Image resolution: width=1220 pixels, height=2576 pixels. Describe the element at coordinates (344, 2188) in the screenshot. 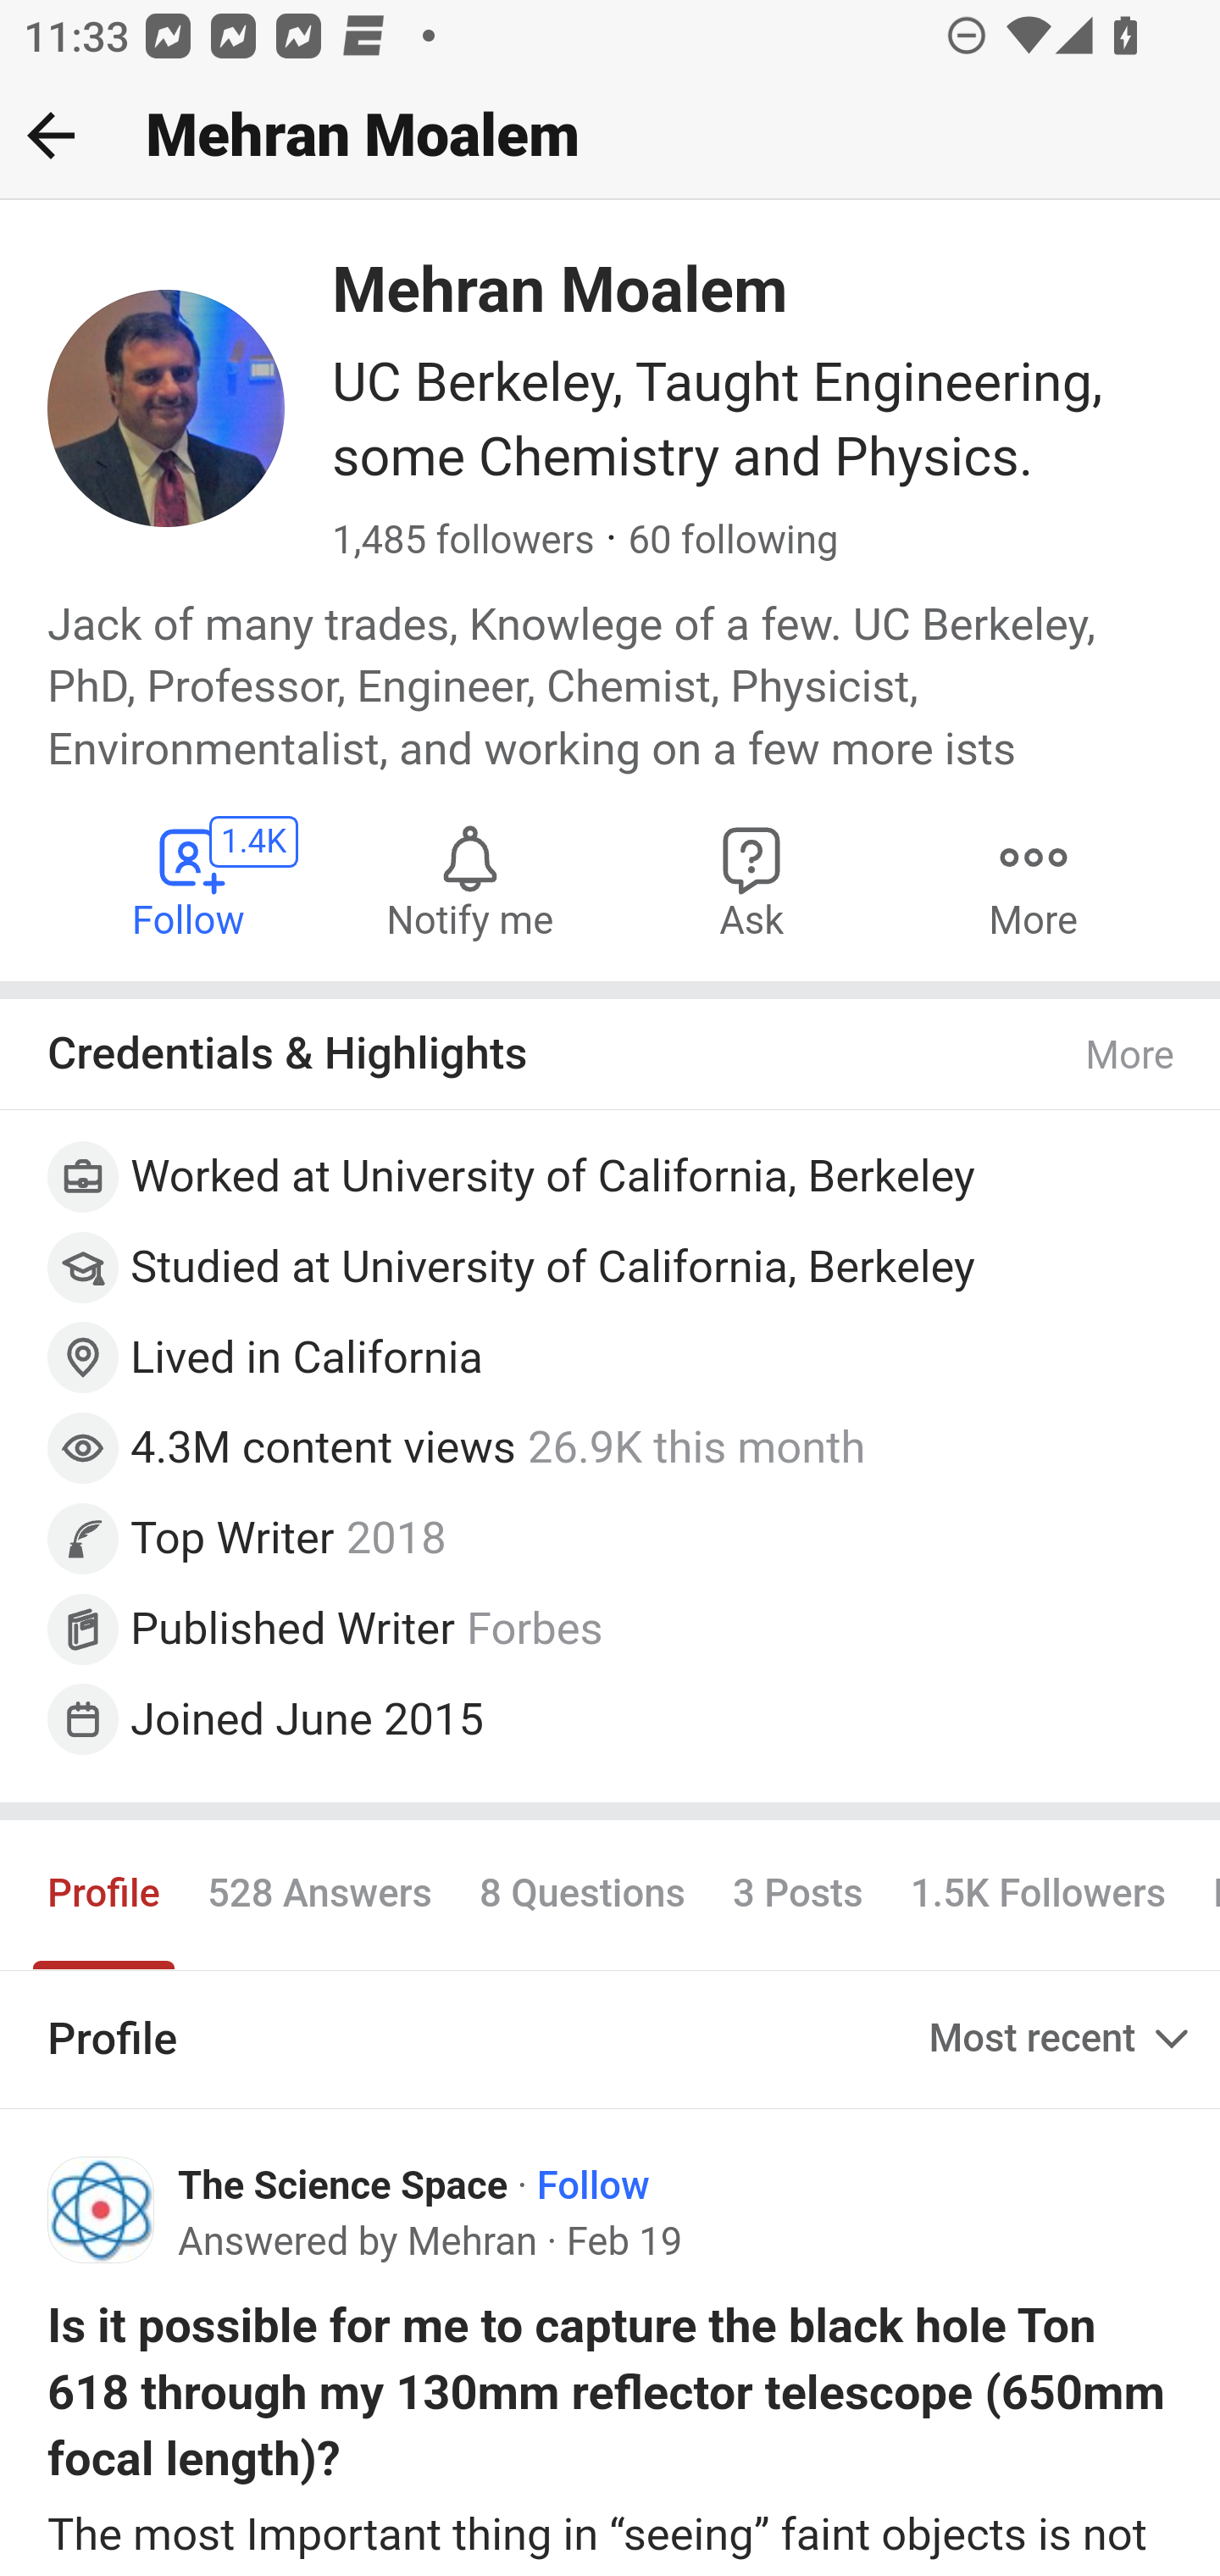

I see `The Science Space` at that location.